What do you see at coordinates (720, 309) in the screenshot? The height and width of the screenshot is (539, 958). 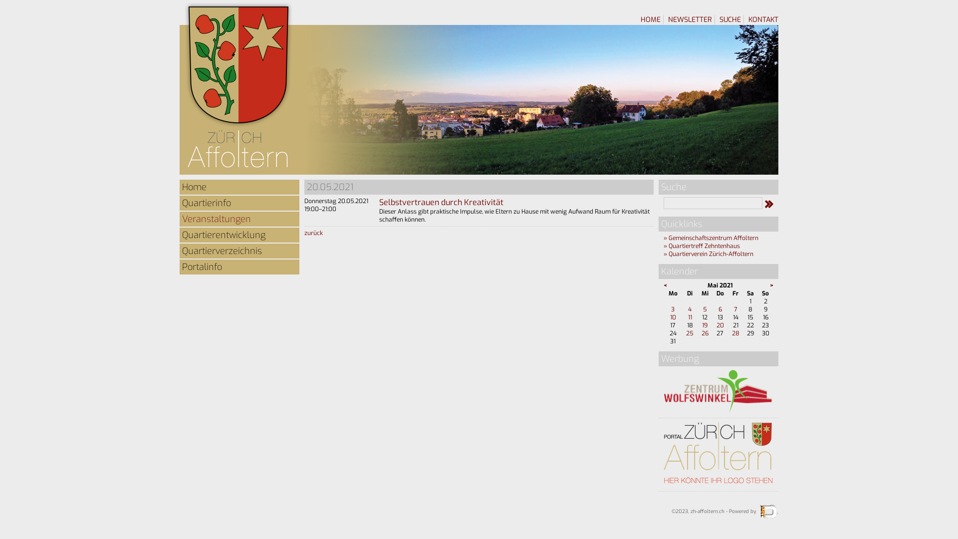 I see `6` at bounding box center [720, 309].